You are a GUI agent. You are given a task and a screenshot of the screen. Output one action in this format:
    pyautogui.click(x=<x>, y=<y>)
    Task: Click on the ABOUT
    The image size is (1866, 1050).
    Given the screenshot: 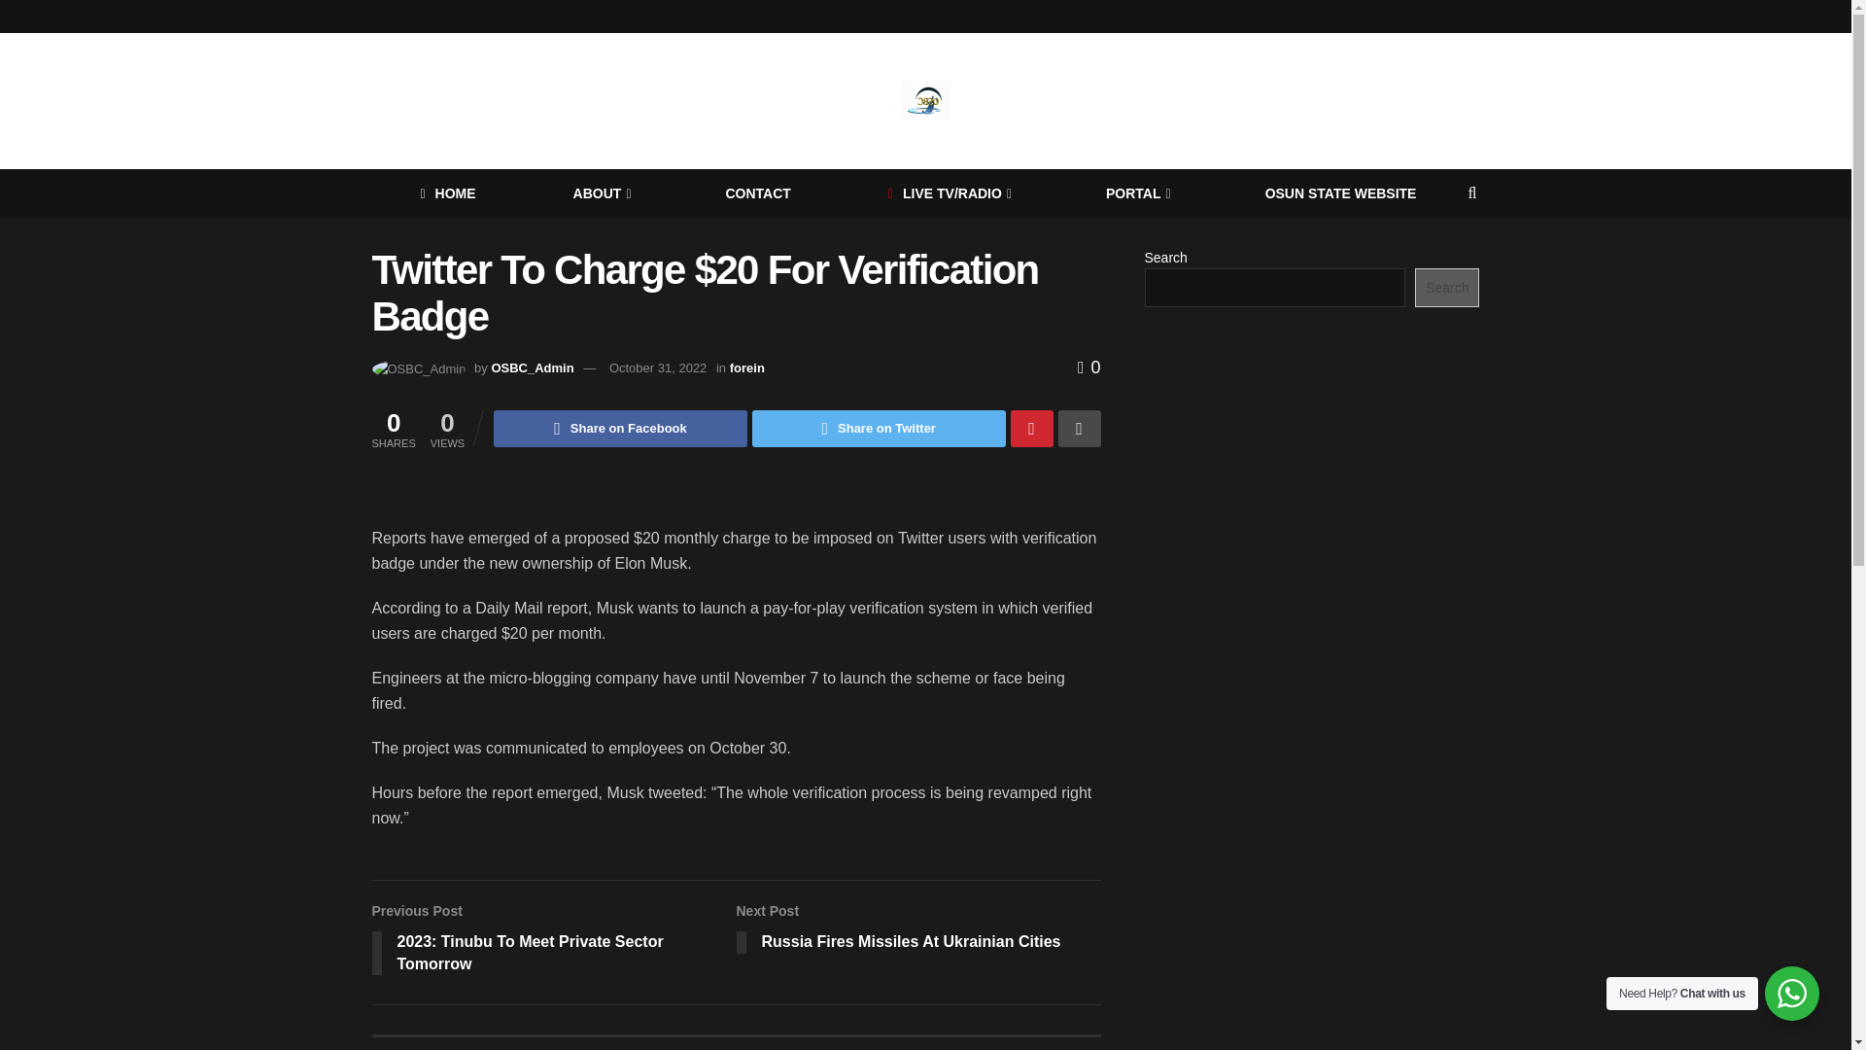 What is the action you would take?
    pyautogui.click(x=601, y=192)
    